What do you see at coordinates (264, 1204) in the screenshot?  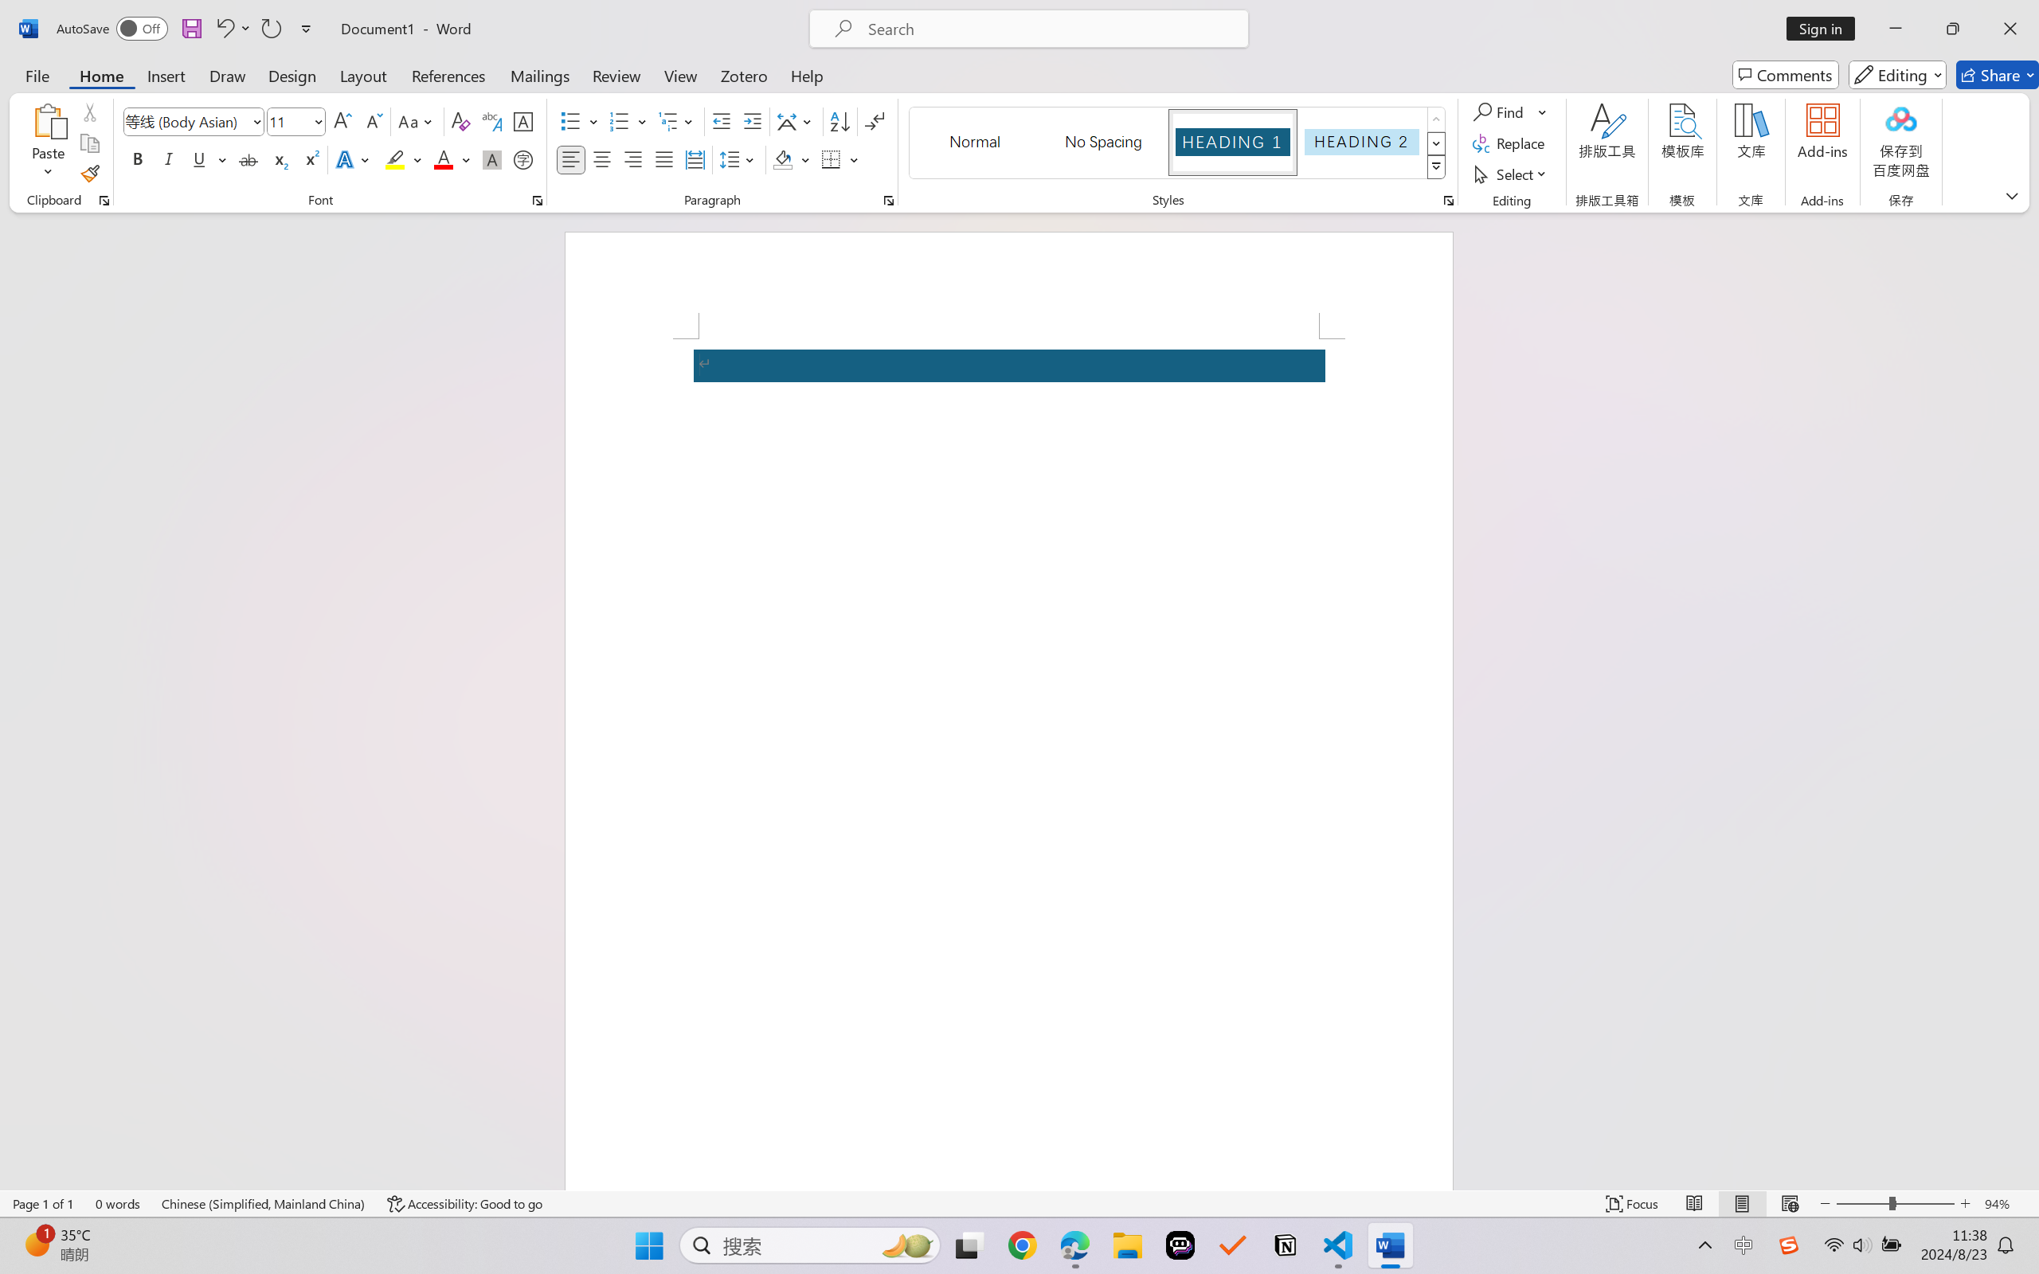 I see `Language Chinese (Simplified, Mainland China)` at bounding box center [264, 1204].